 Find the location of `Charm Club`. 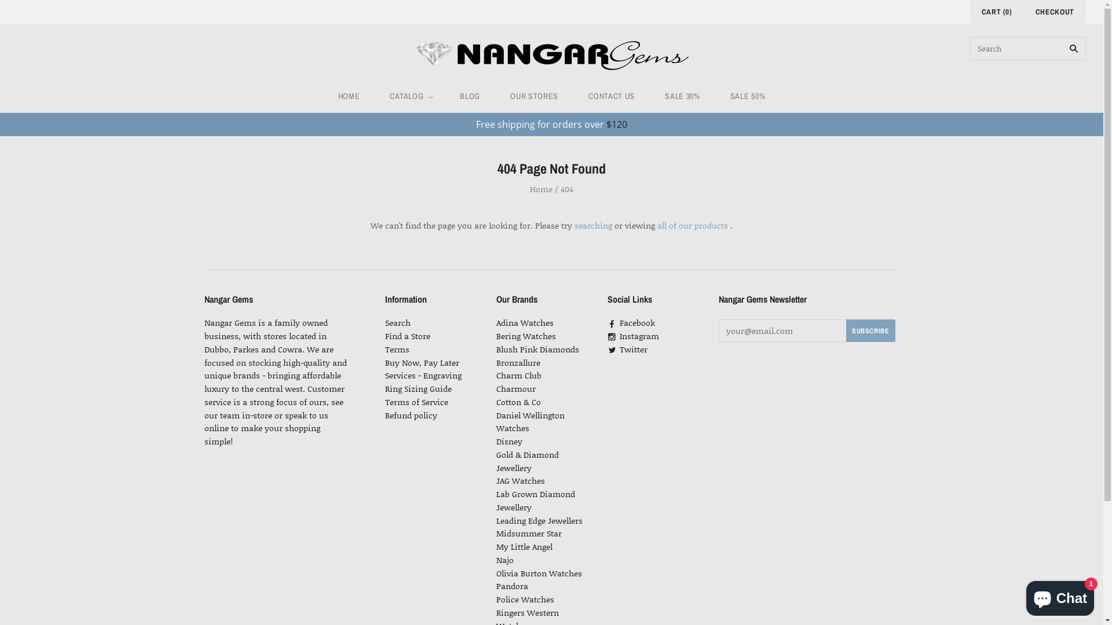

Charm Club is located at coordinates (518, 375).